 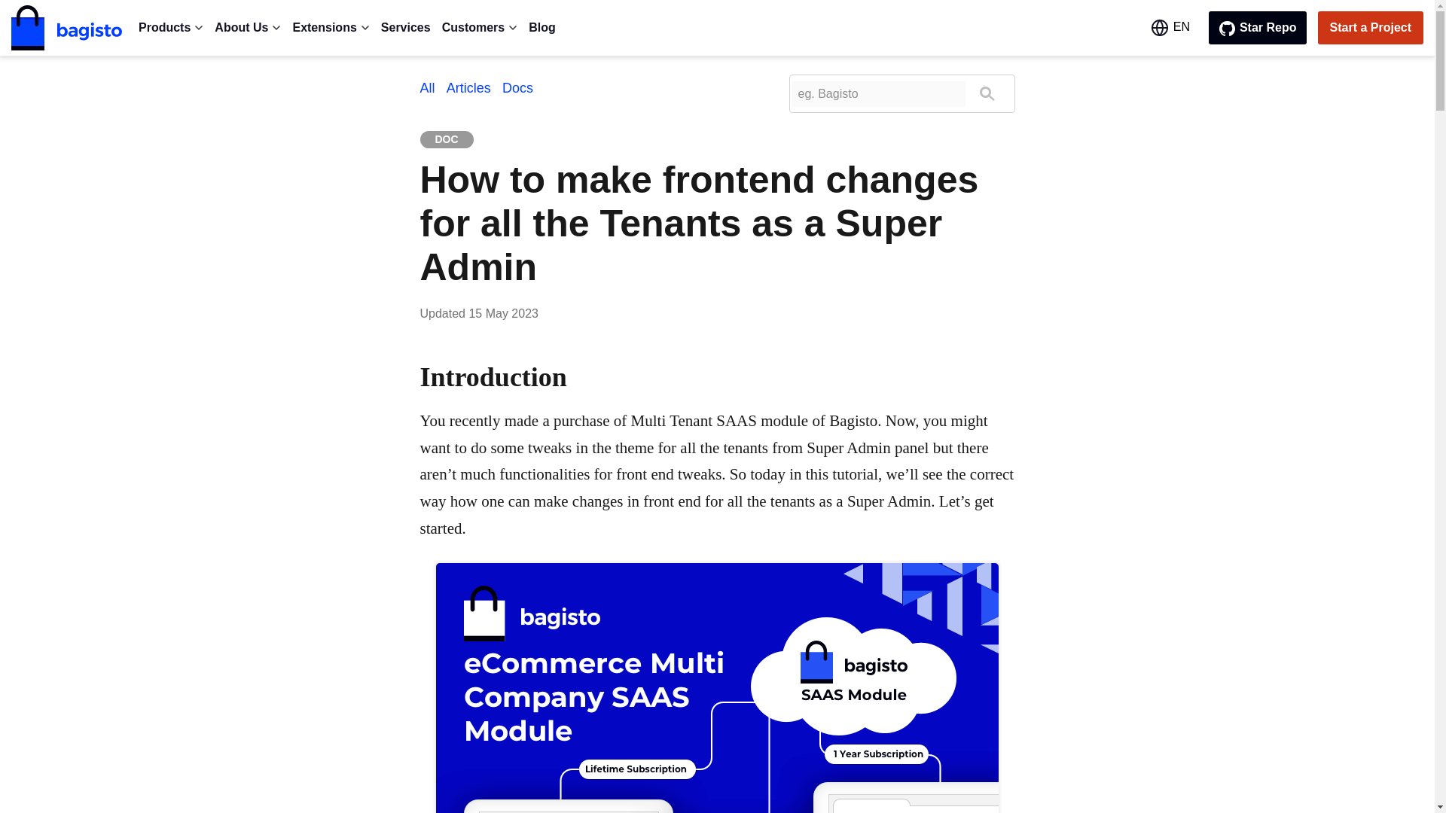 What do you see at coordinates (66, 27) in the screenshot?
I see `Bagisto` at bounding box center [66, 27].